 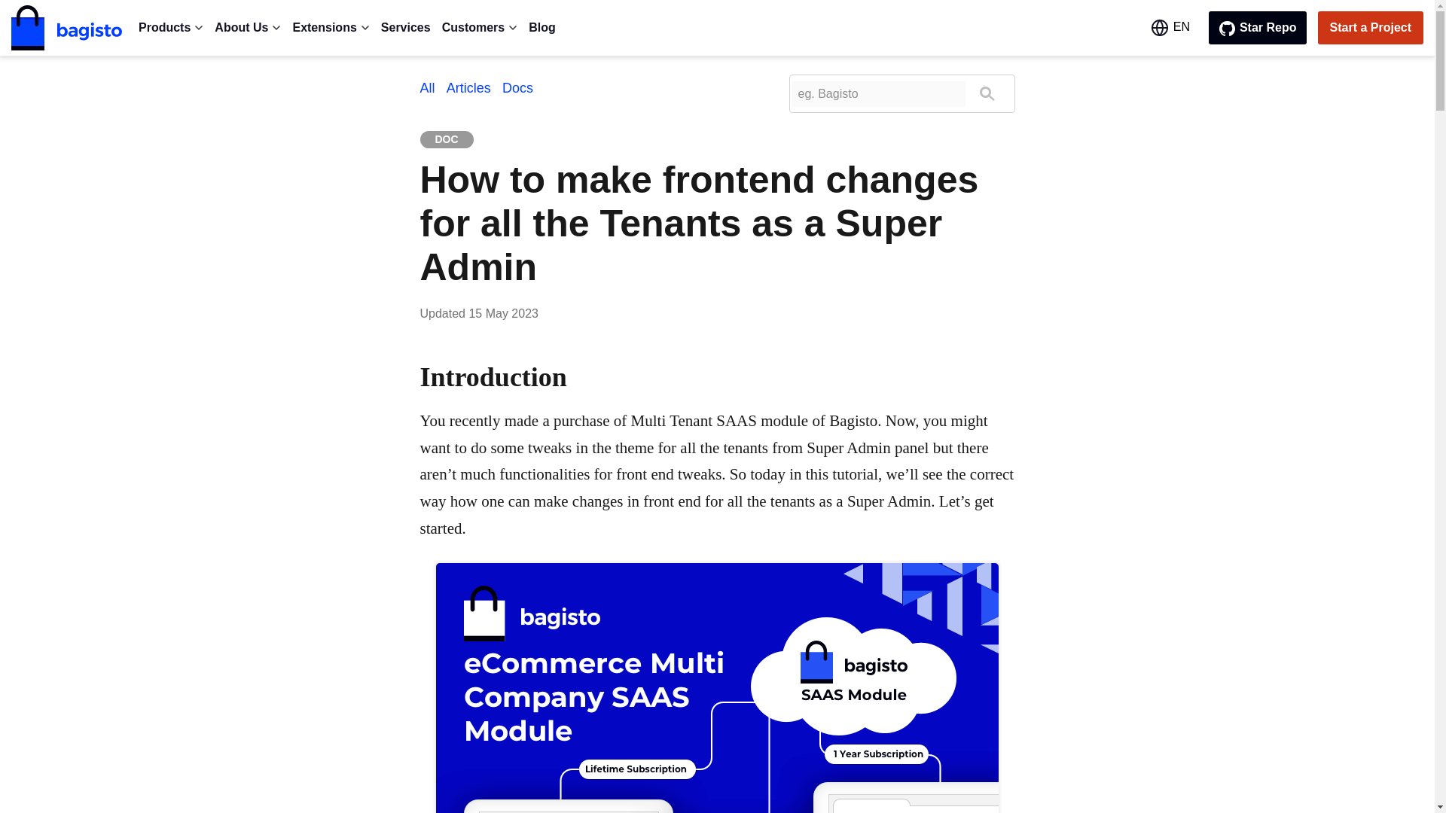 What do you see at coordinates (66, 27) in the screenshot?
I see `Bagisto` at bounding box center [66, 27].